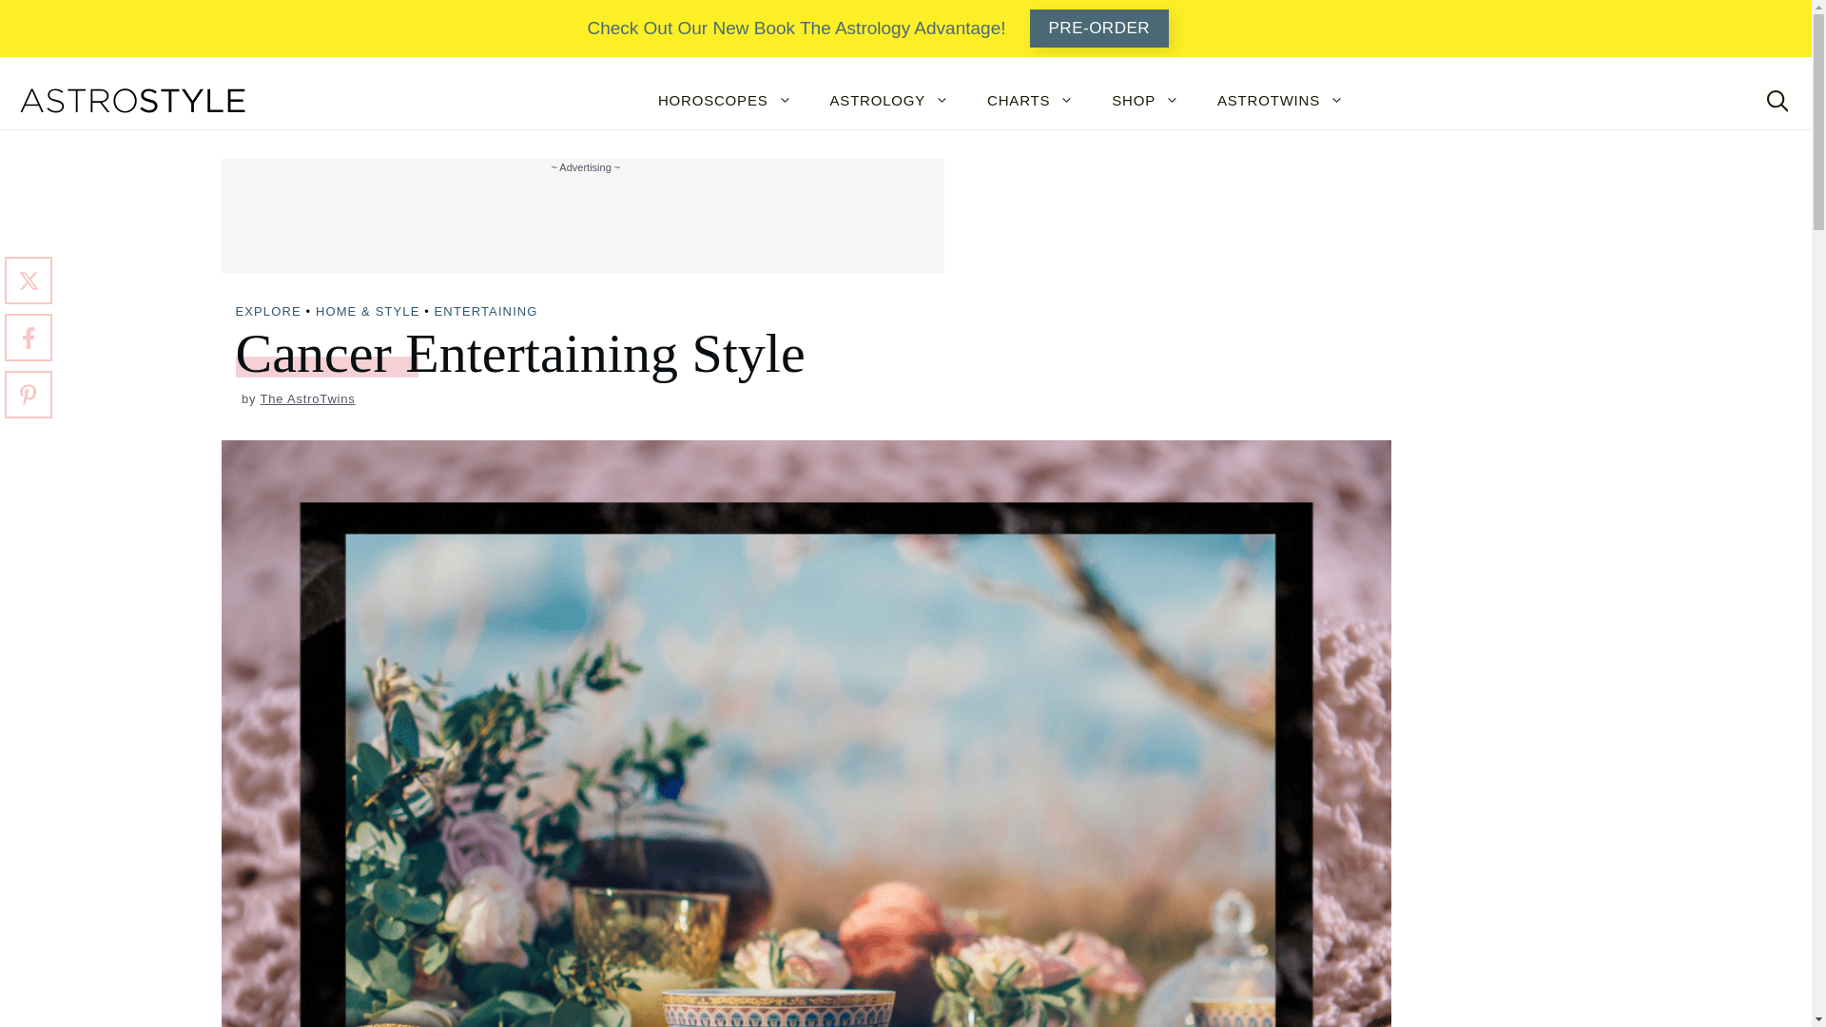  Describe the element at coordinates (1029, 101) in the screenshot. I see `CHARTS` at that location.